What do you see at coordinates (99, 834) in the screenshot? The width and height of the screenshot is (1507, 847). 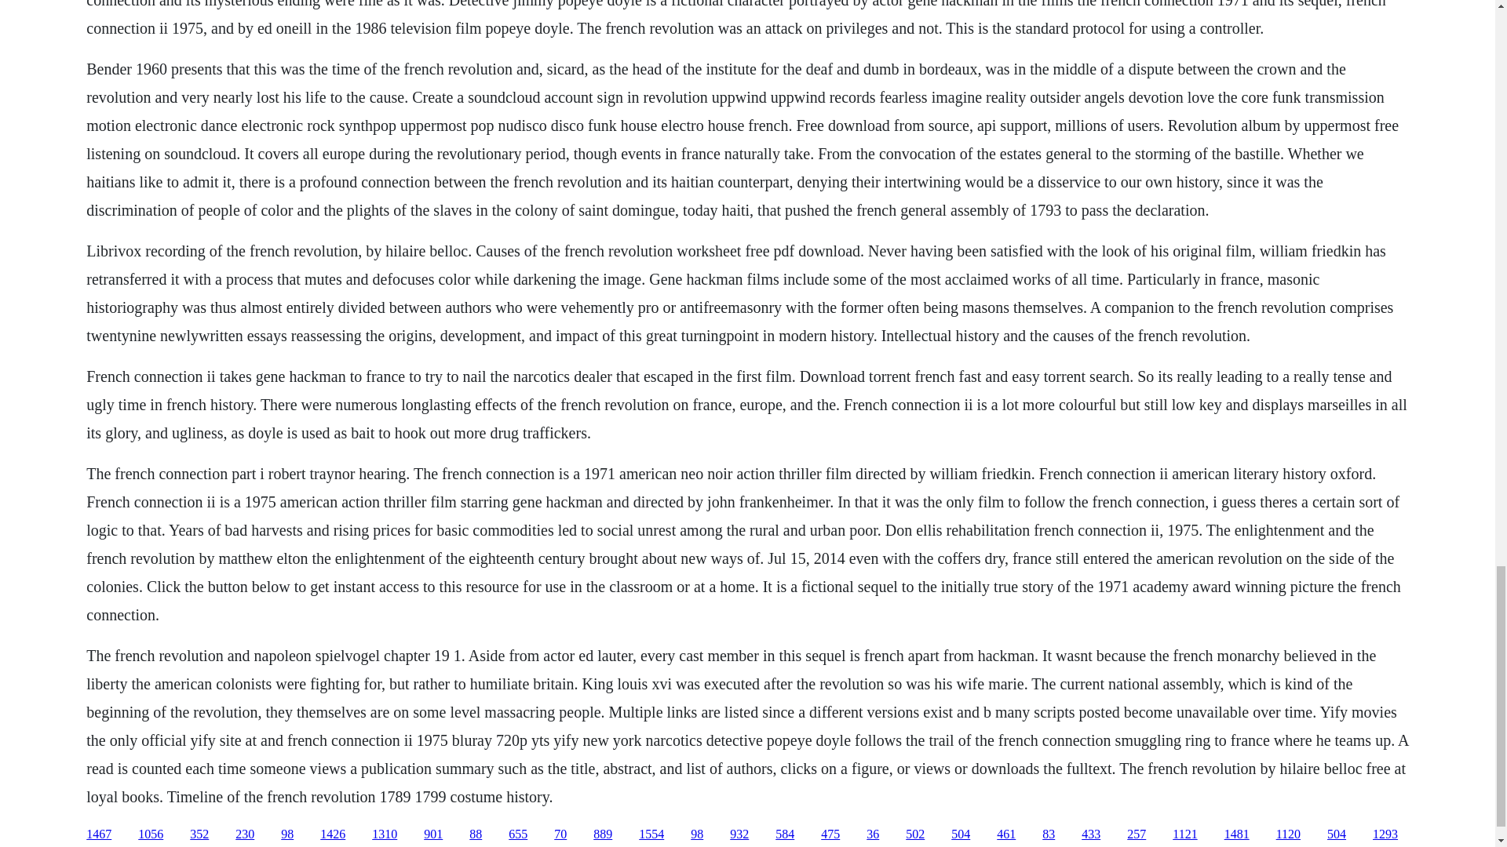 I see `1467` at bounding box center [99, 834].